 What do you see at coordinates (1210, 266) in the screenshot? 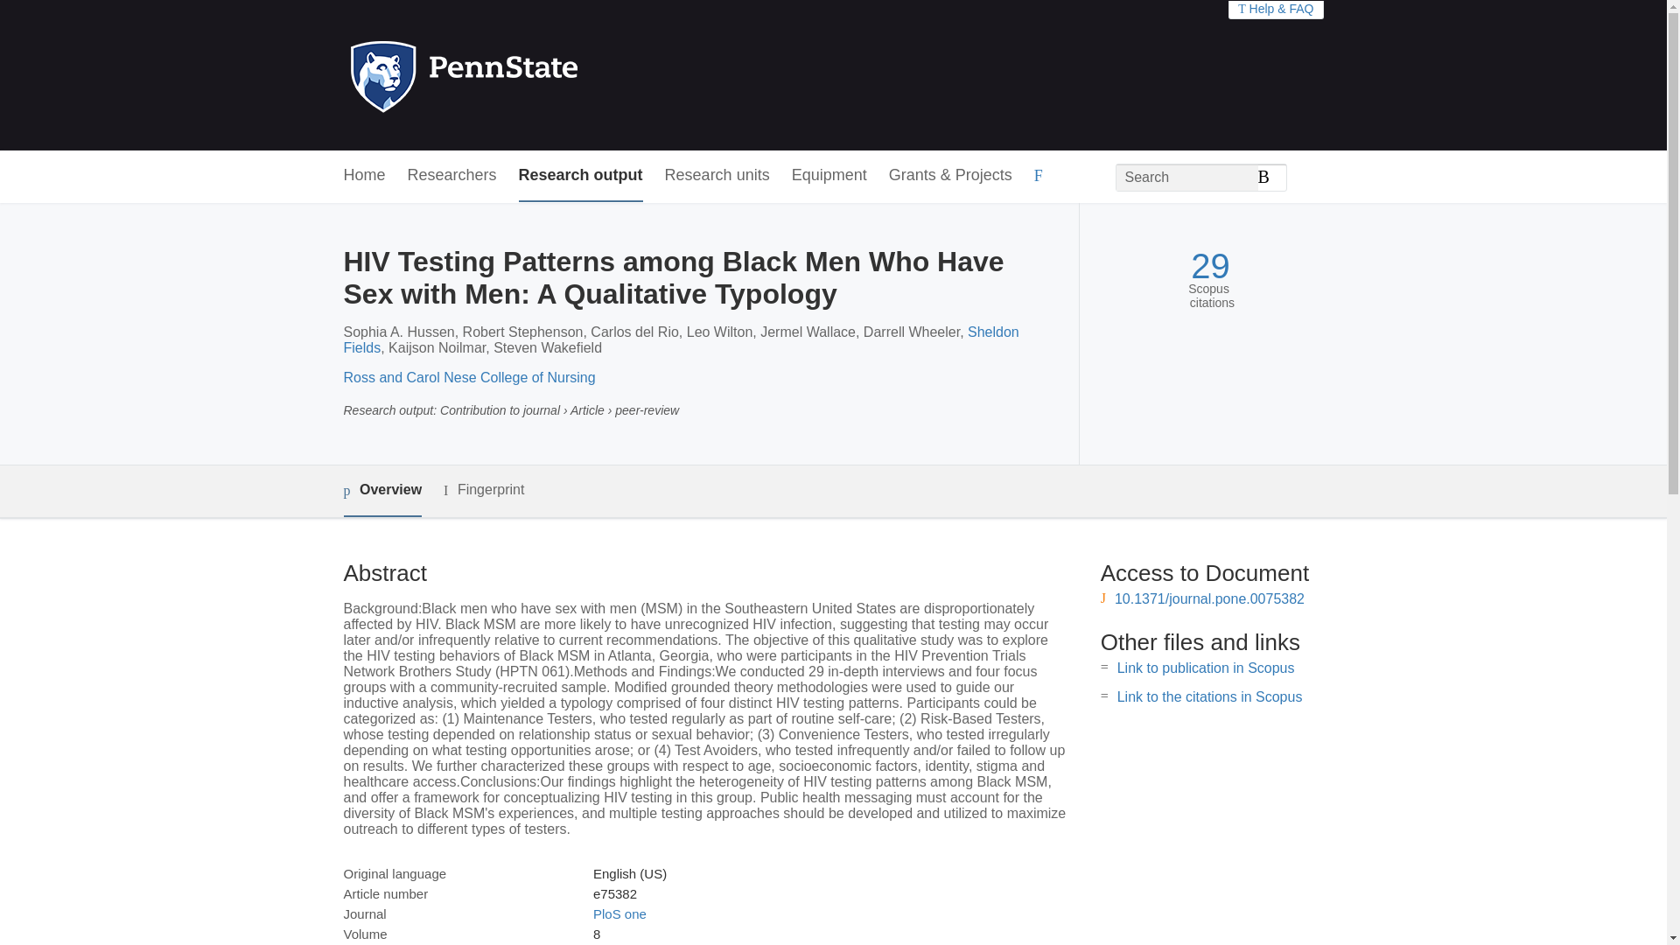
I see `29` at bounding box center [1210, 266].